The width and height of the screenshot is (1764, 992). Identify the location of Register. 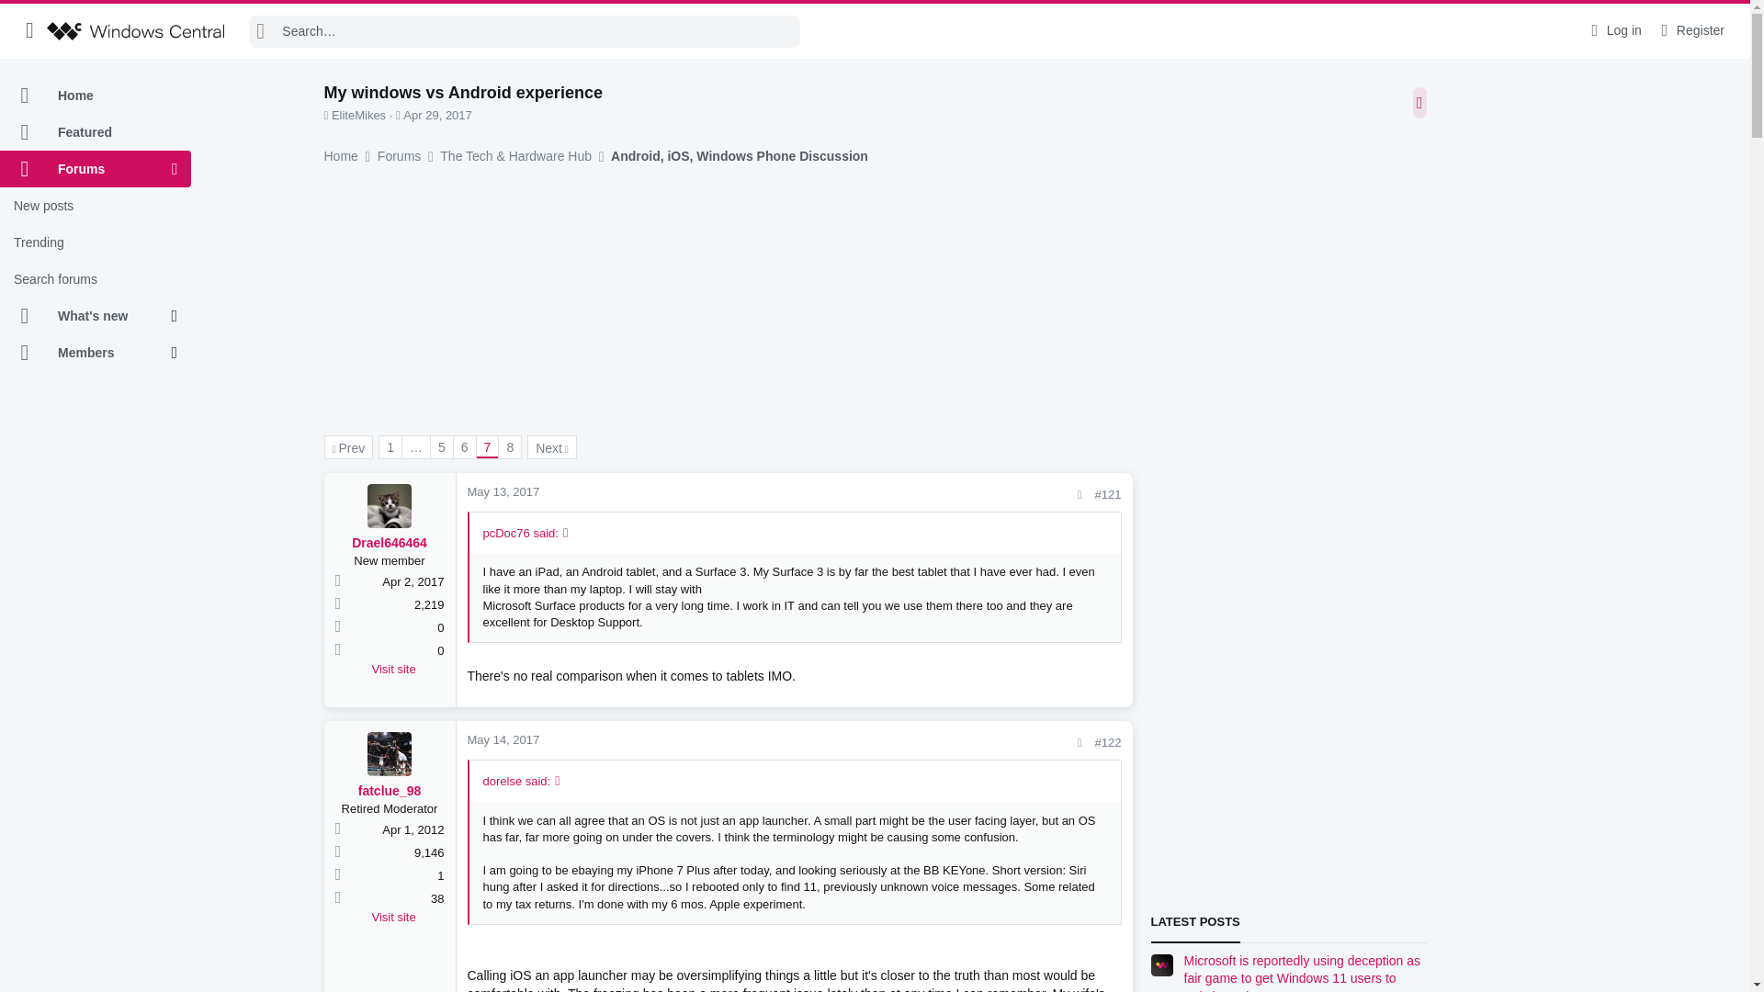
(1690, 30).